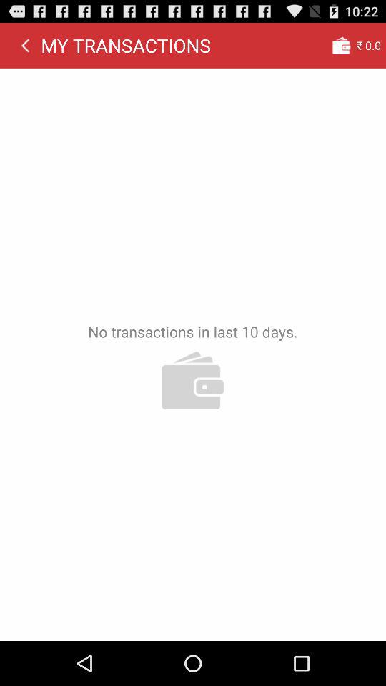  I want to click on go back, so click(25, 45).